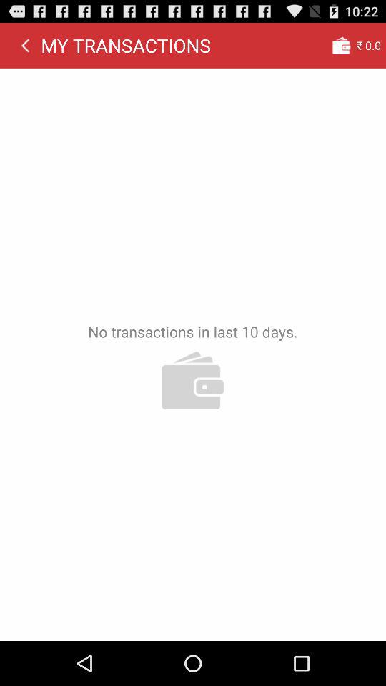  I want to click on go back, so click(25, 45).